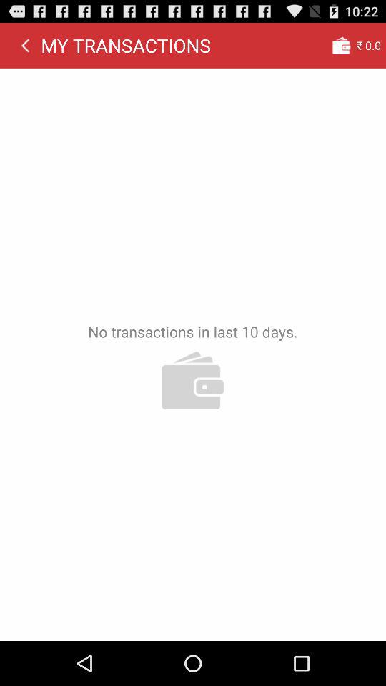  I want to click on go back, so click(25, 45).